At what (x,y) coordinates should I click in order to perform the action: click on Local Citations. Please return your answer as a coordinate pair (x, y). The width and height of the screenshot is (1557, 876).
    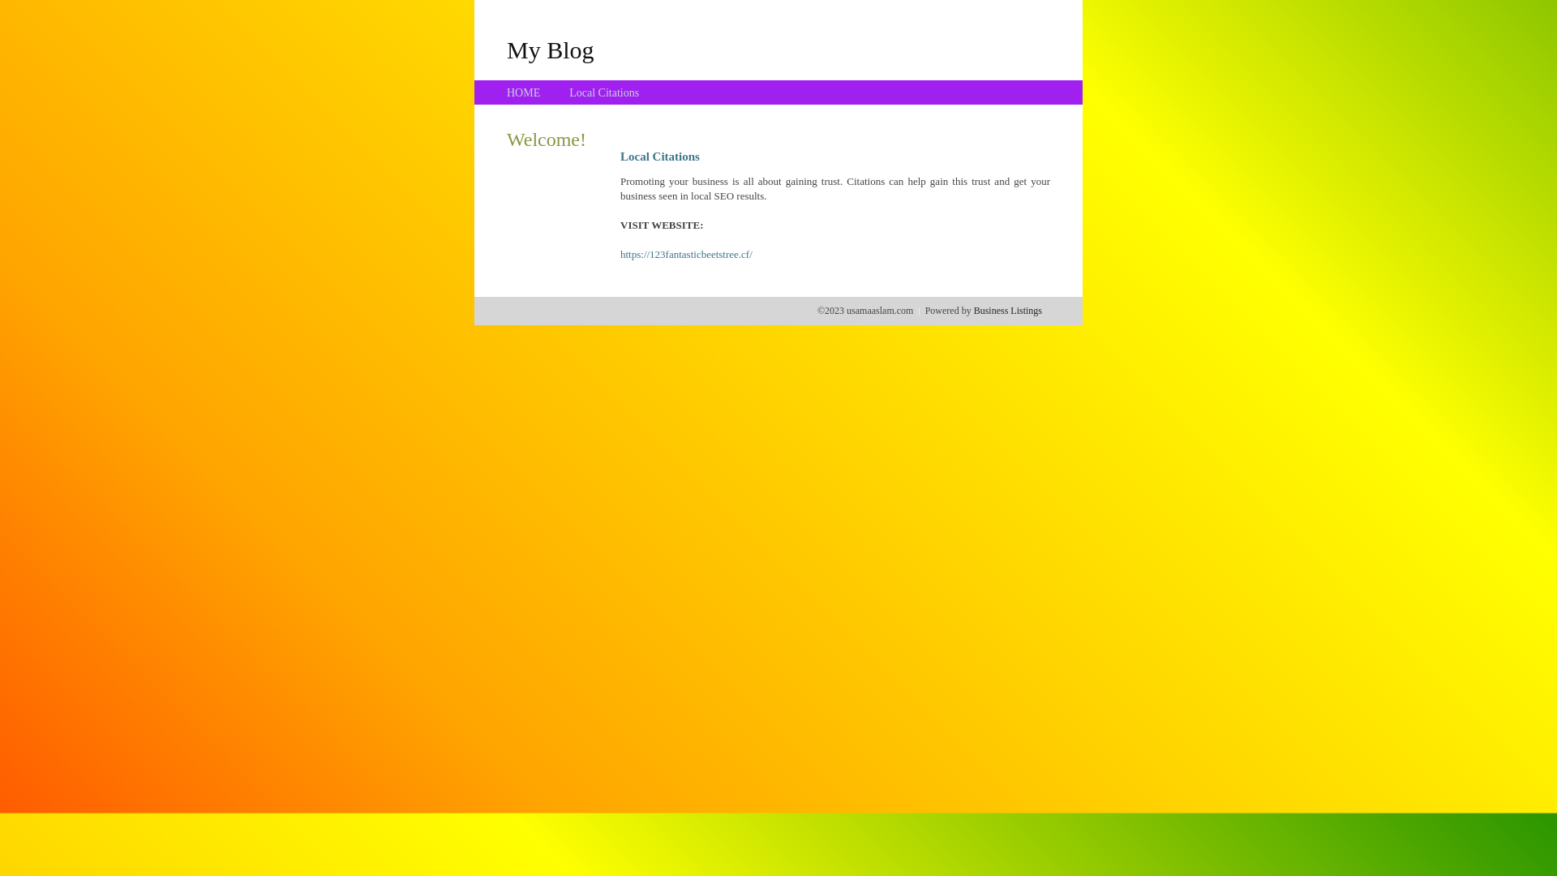
    Looking at the image, I should click on (604, 92).